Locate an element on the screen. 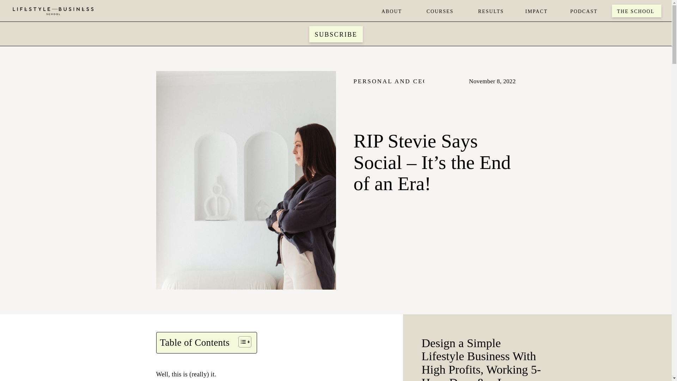 The width and height of the screenshot is (677, 381). RESULTS is located at coordinates (491, 11).